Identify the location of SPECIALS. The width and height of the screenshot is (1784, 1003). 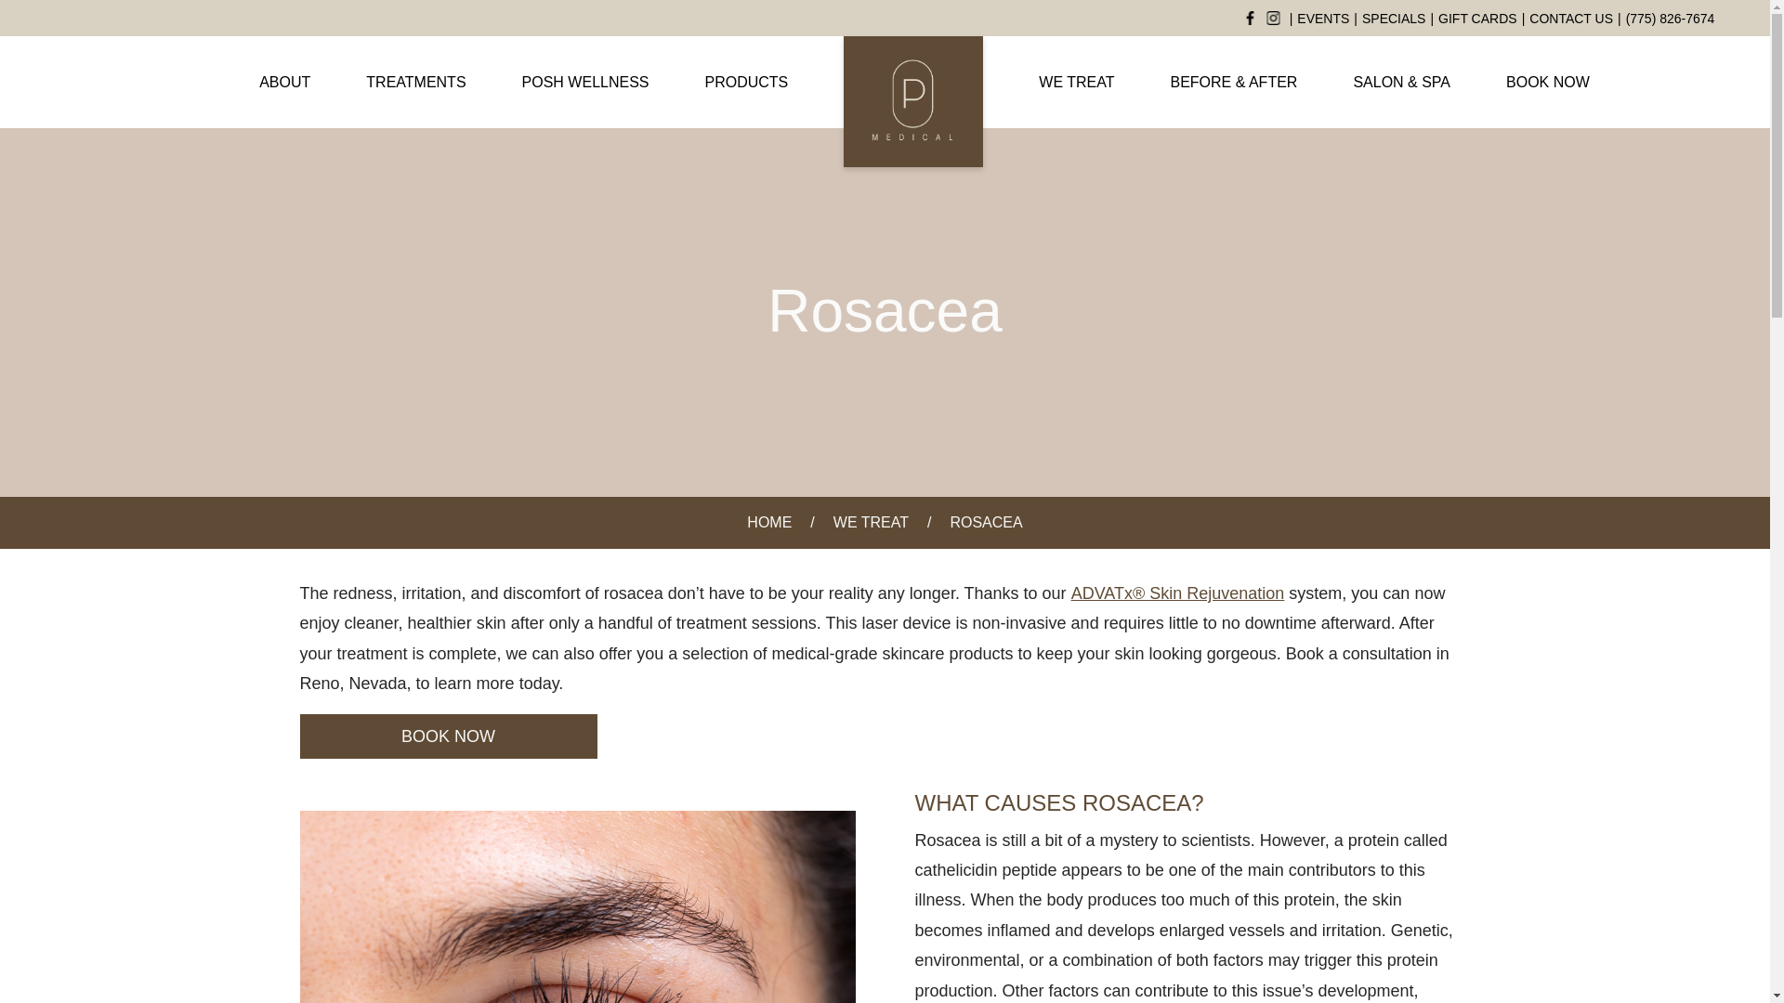
(1394, 17).